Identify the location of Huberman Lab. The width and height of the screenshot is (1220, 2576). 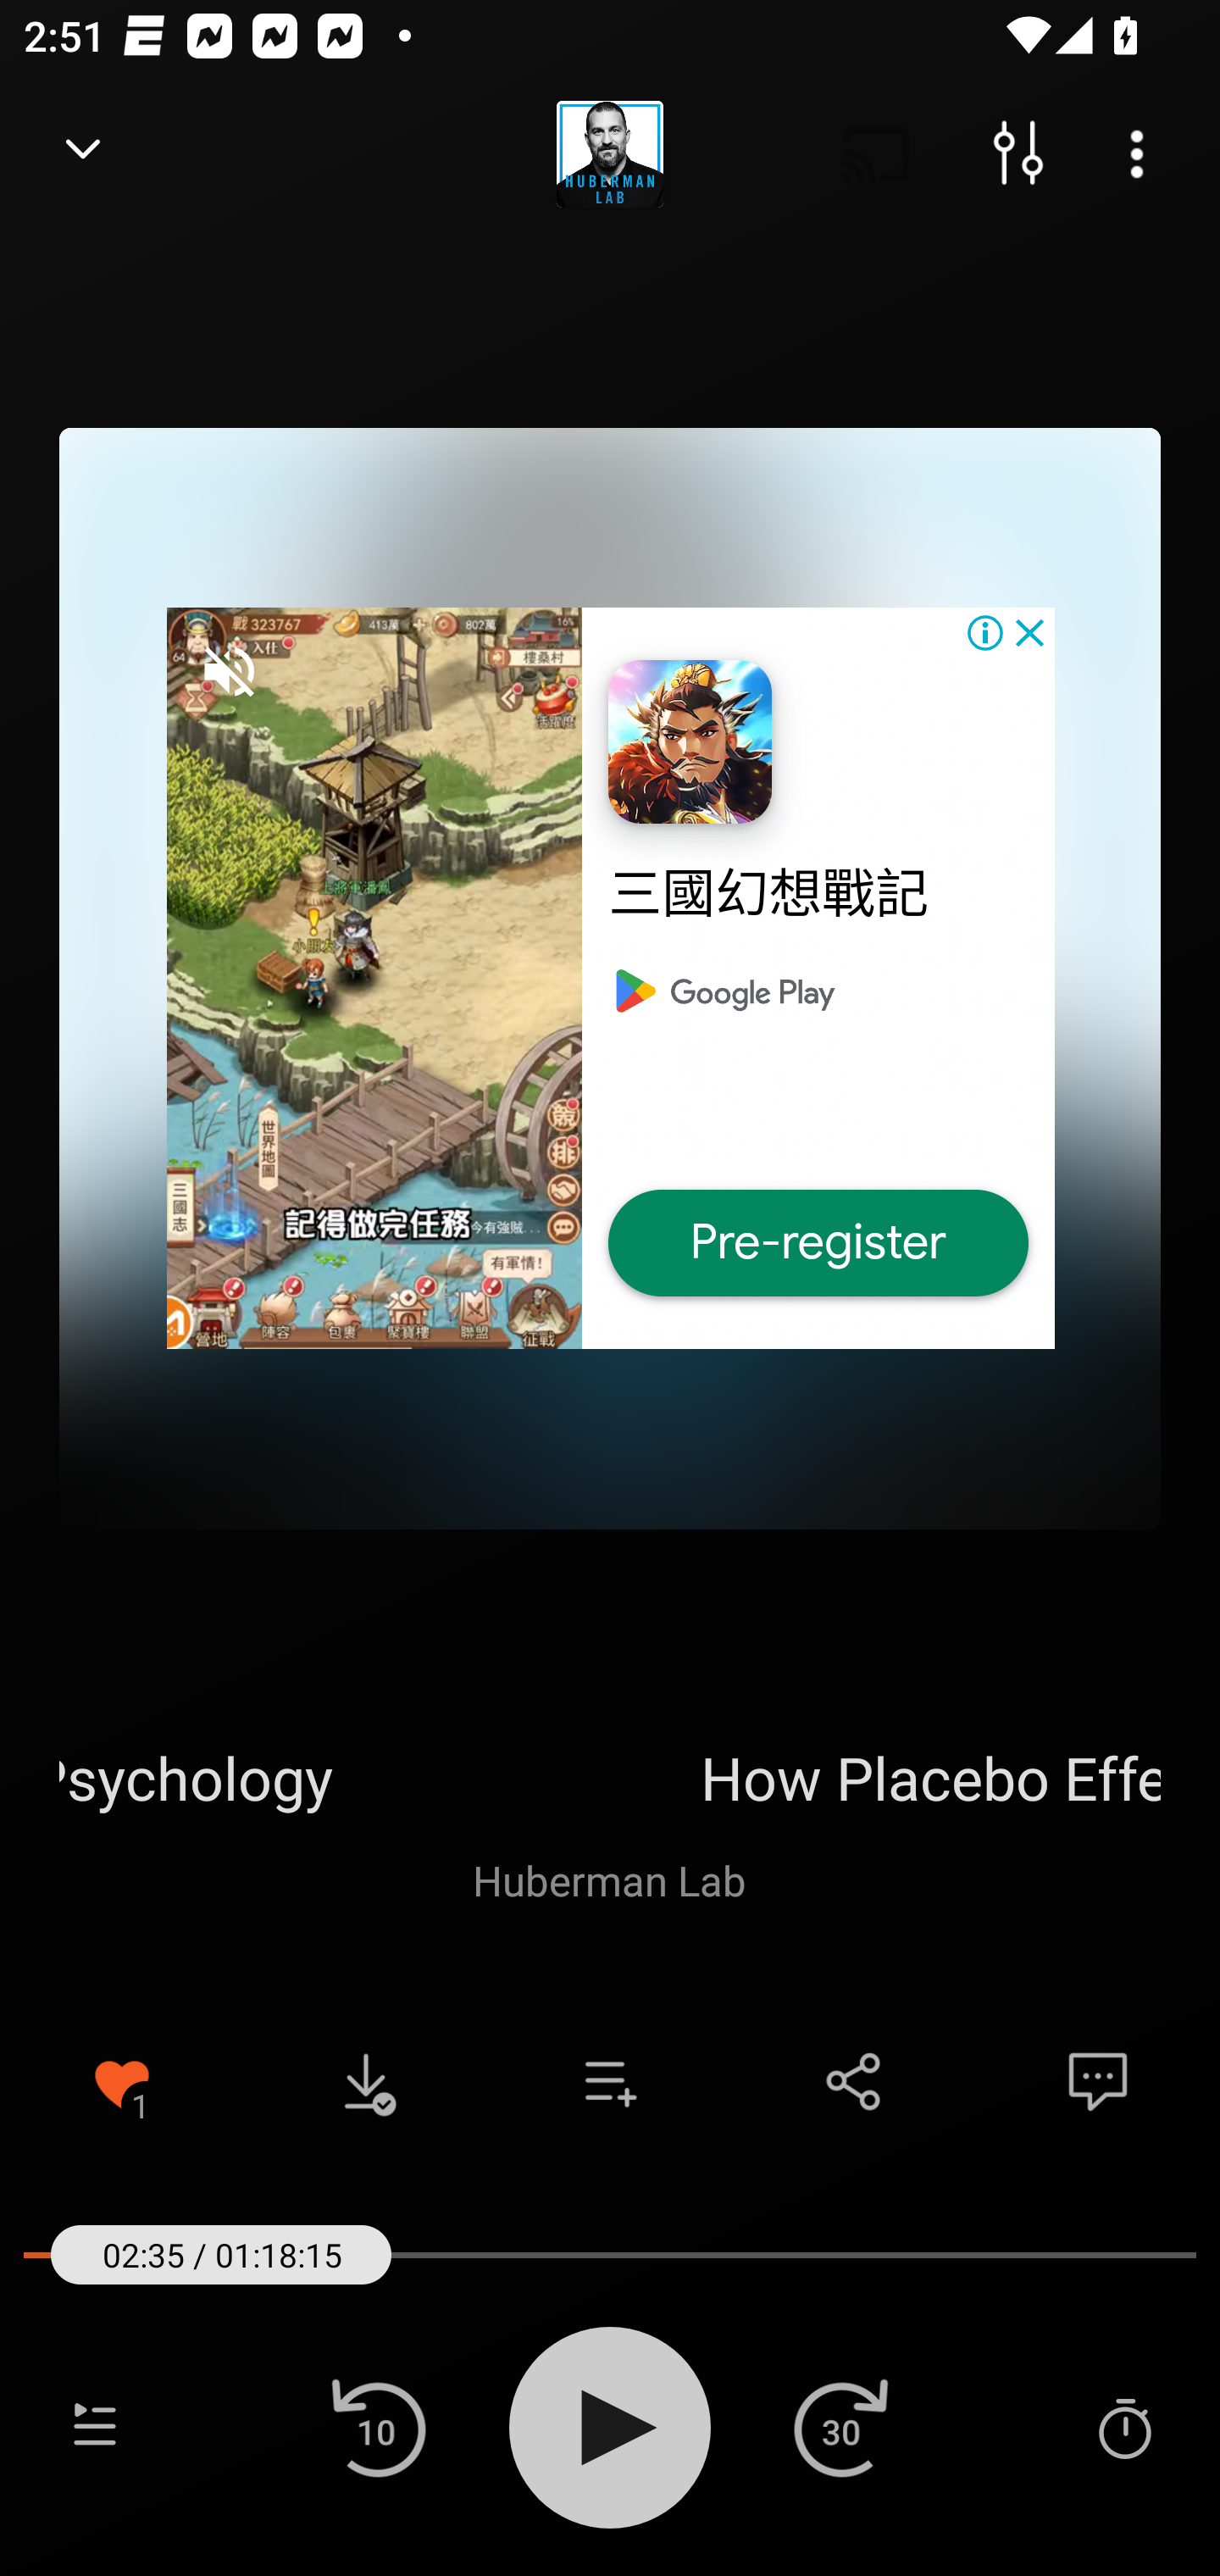
(609, 1879).